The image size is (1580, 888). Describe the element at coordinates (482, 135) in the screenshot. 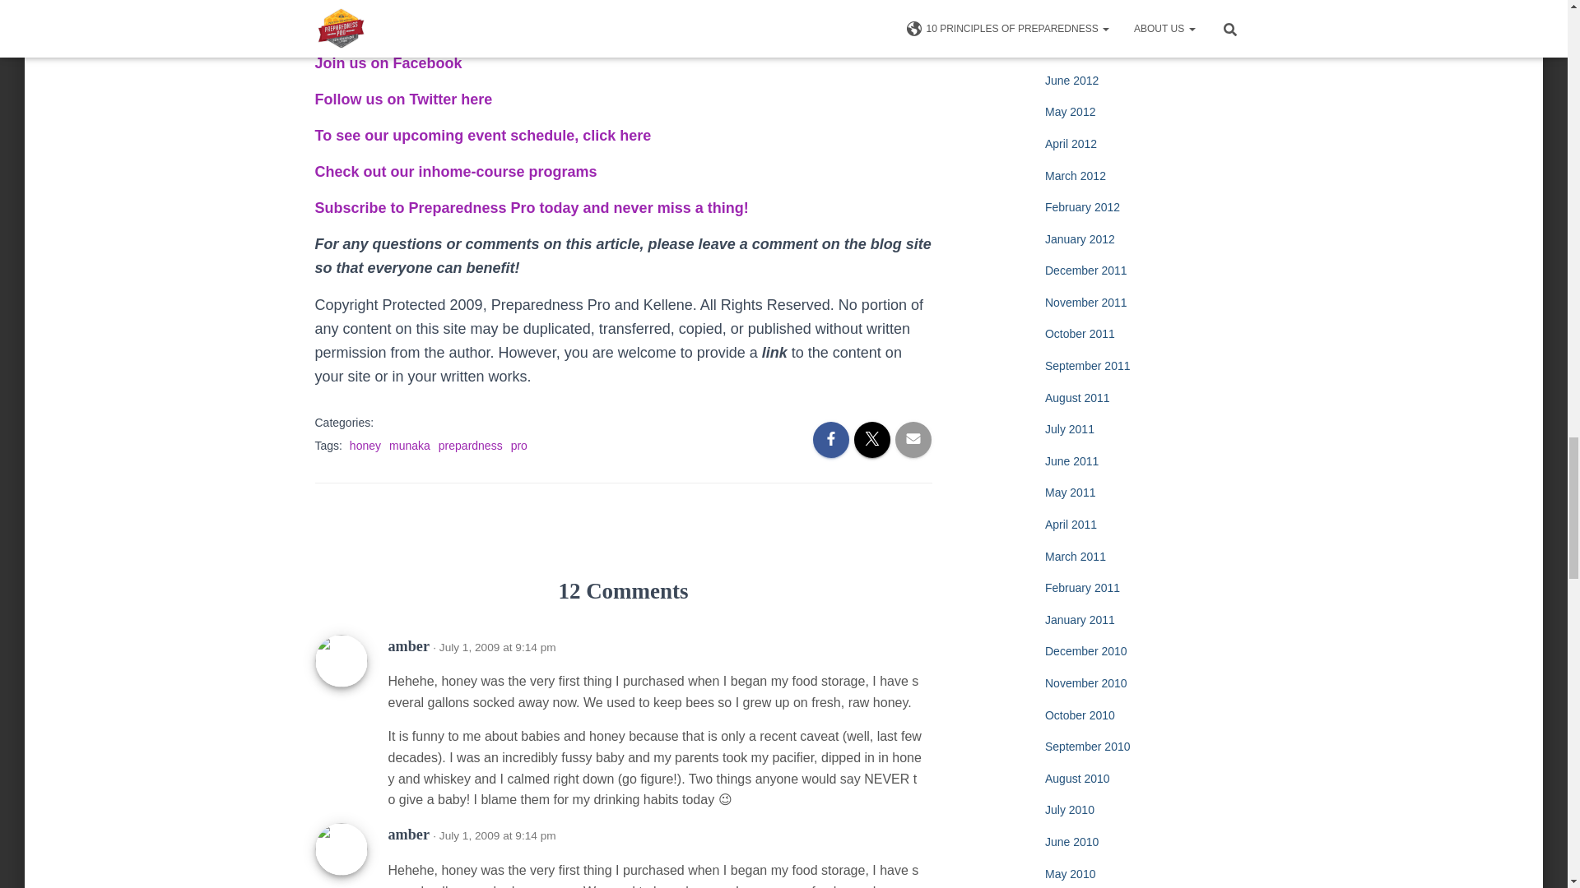

I see `To see our upcoming event schedule, click here` at that location.